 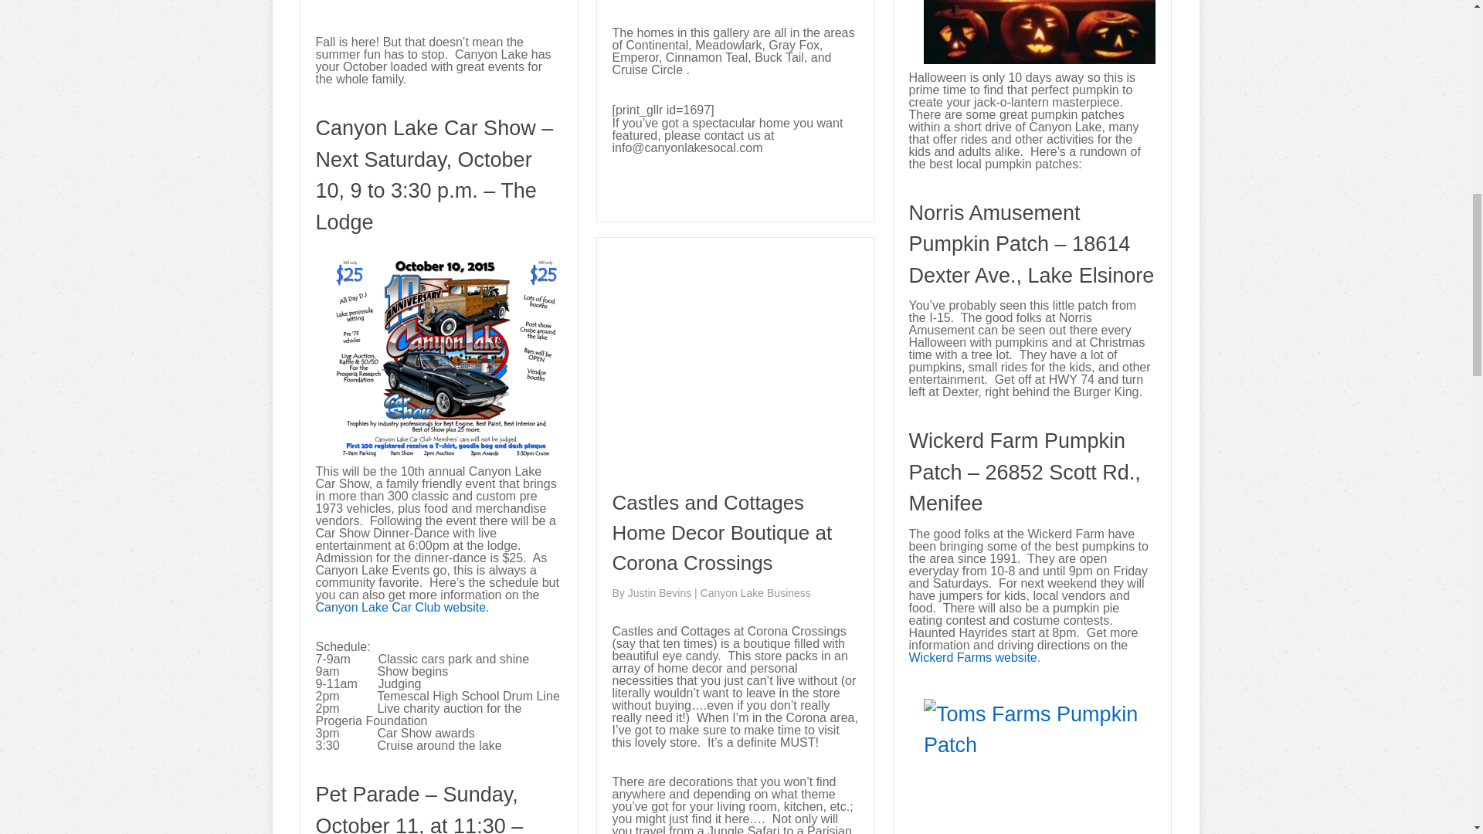 What do you see at coordinates (660, 593) in the screenshot?
I see `Justin Bevins` at bounding box center [660, 593].